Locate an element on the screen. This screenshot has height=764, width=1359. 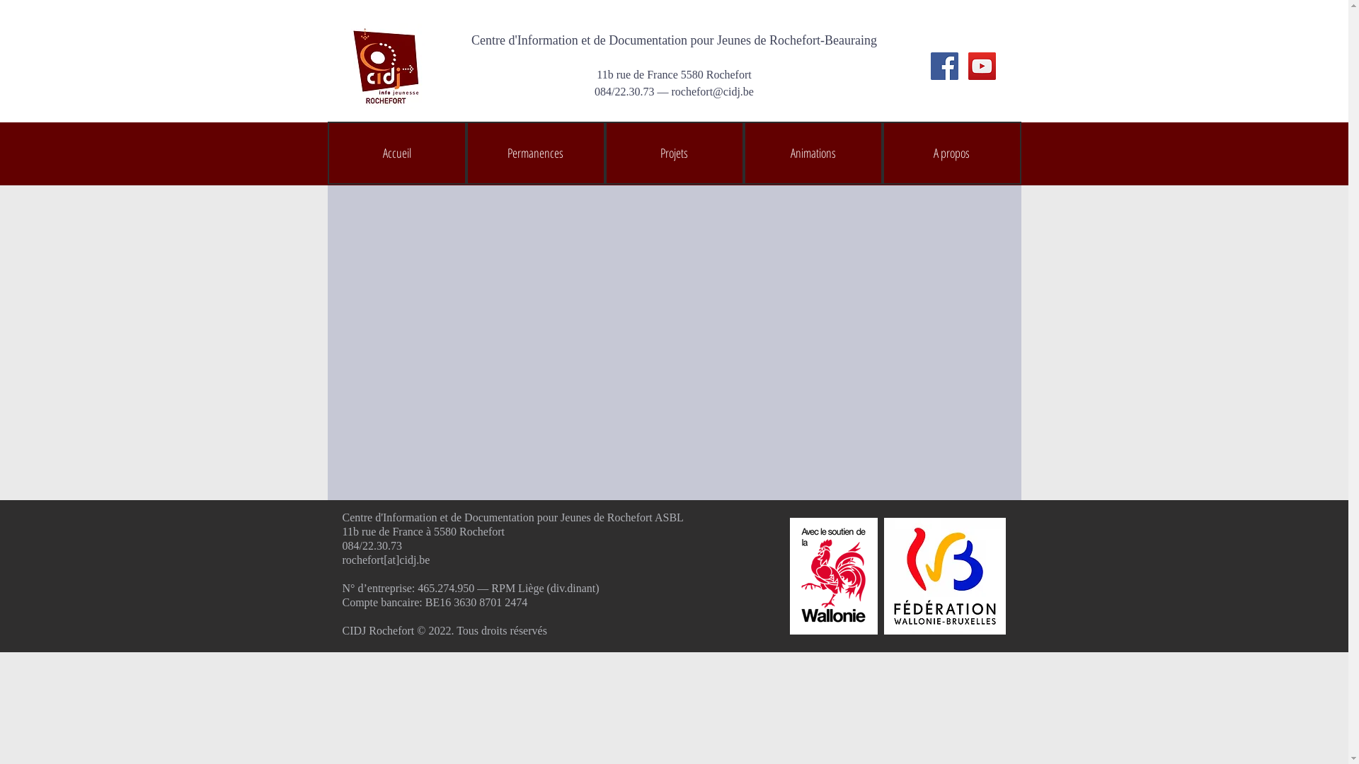
rochefort@cidj.be is located at coordinates (712, 92).